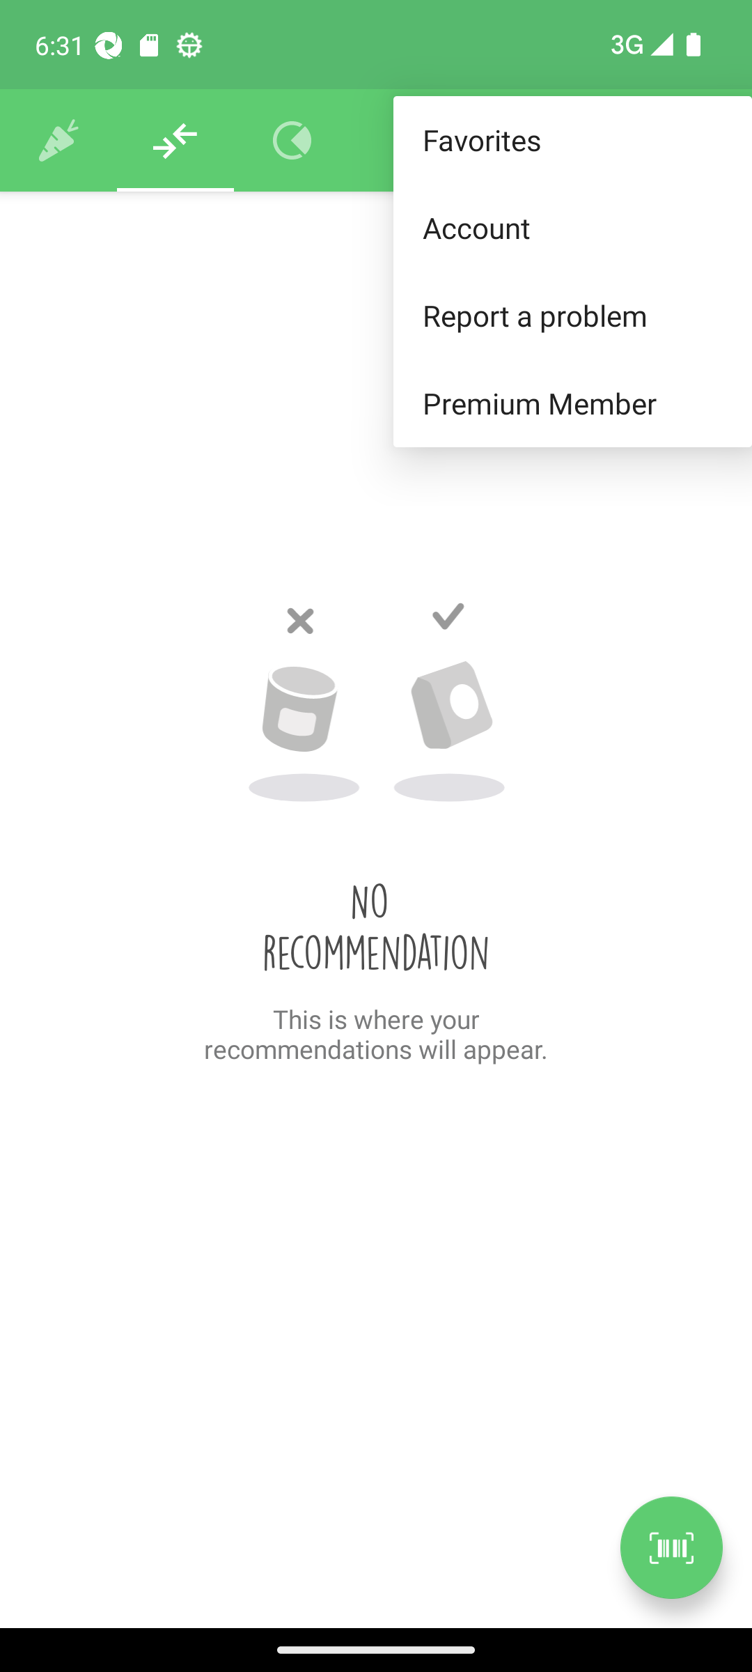 This screenshot has width=752, height=1672. What do you see at coordinates (572, 404) in the screenshot?
I see `Premium Member` at bounding box center [572, 404].